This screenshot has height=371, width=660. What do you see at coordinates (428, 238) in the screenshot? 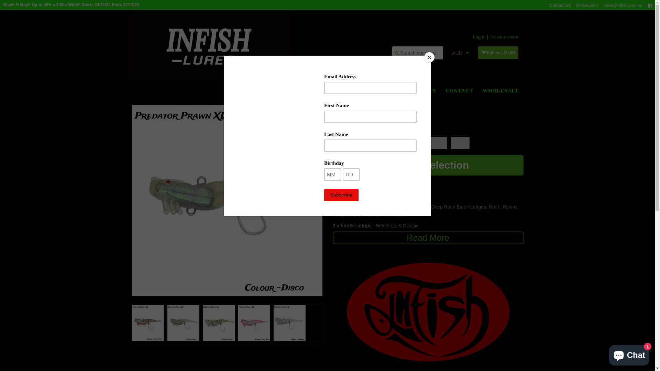
I see `Read More` at bounding box center [428, 238].